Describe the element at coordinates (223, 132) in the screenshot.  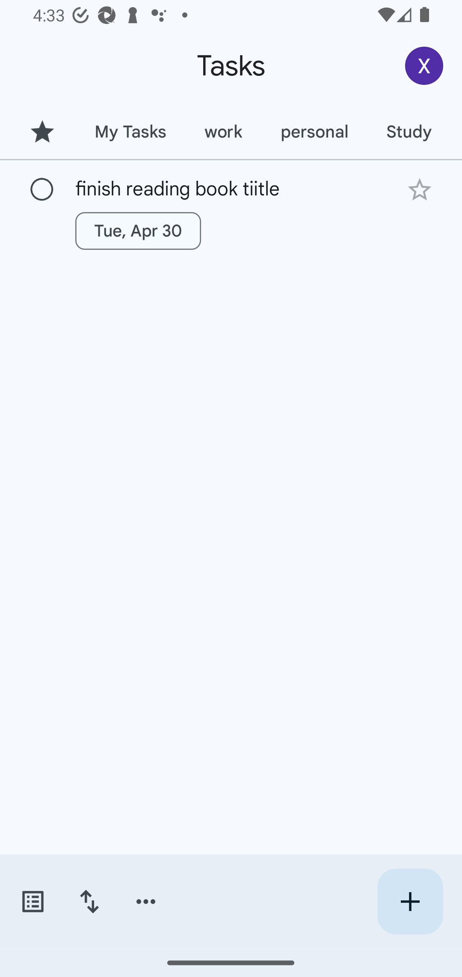
I see `work` at that location.